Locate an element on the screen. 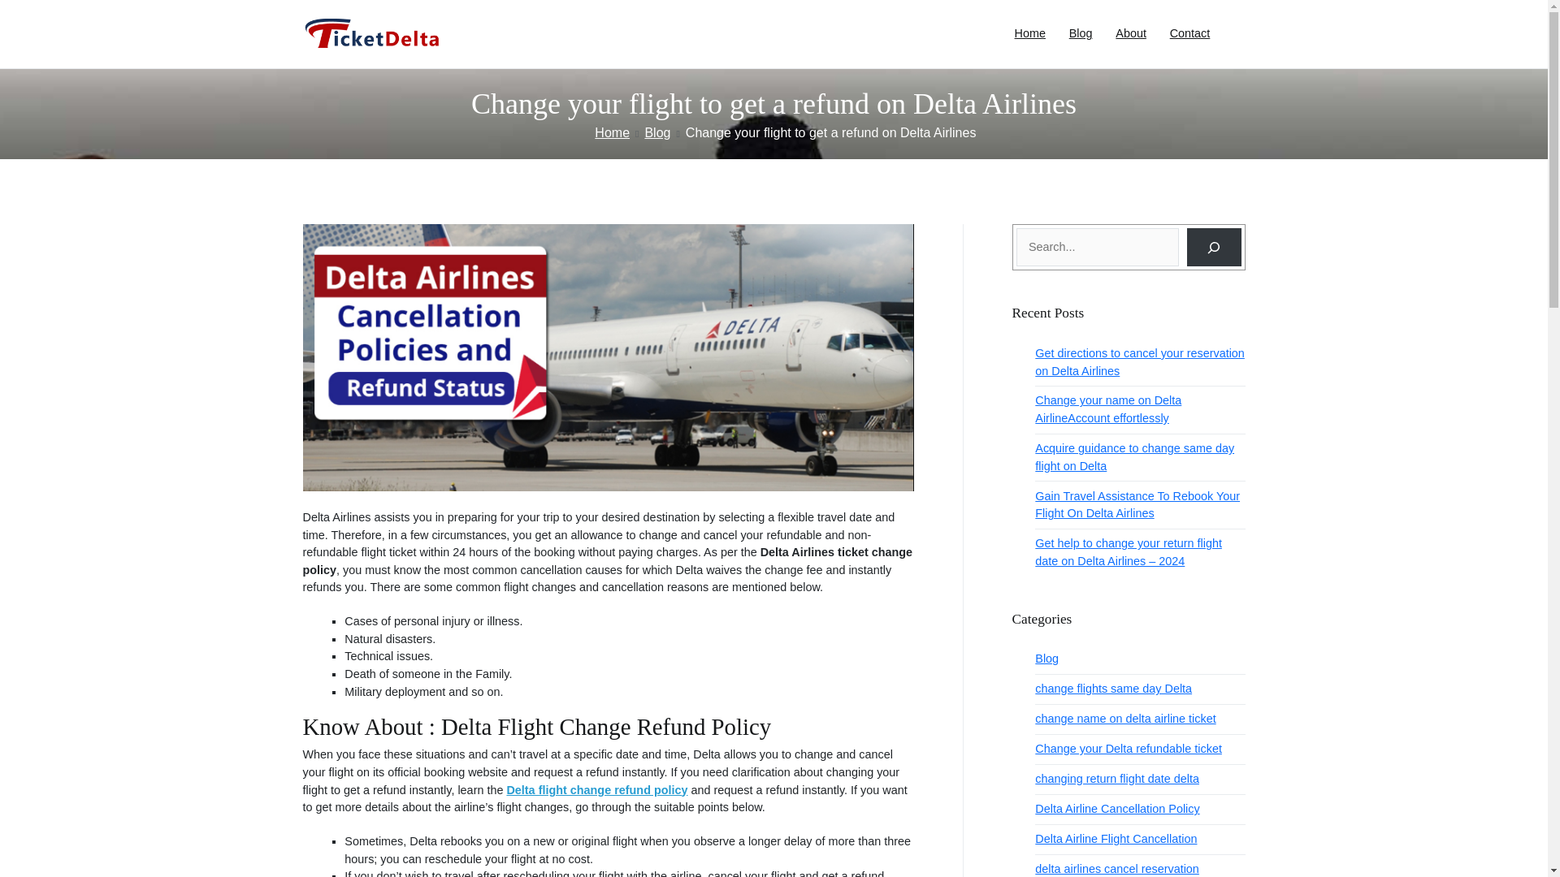 The image size is (1560, 877). Contact is located at coordinates (1189, 34).